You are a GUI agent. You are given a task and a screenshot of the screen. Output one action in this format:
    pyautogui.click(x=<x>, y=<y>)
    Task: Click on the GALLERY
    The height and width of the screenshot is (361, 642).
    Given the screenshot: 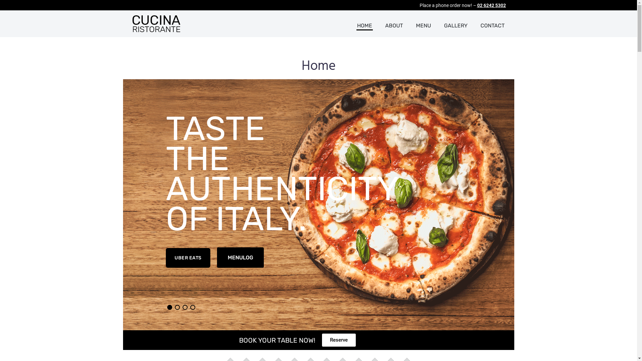 What is the action you would take?
    pyautogui.click(x=456, y=26)
    